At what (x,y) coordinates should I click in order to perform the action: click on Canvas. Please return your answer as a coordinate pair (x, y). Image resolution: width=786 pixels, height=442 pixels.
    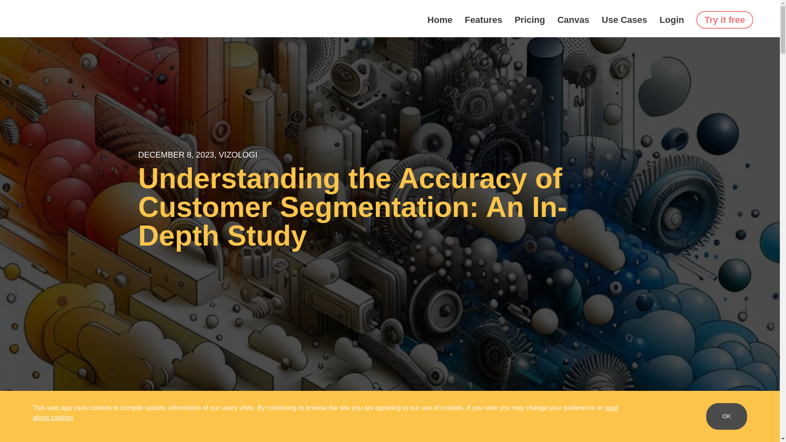
    Looking at the image, I should click on (573, 20).